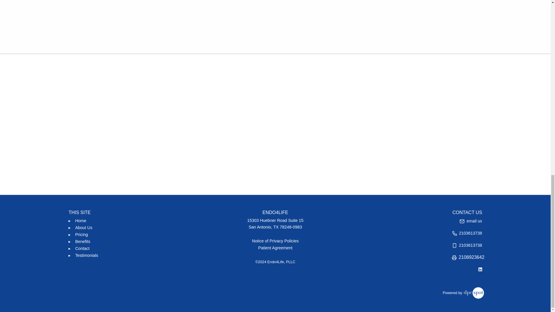 This screenshot has height=312, width=555. I want to click on 2103613738, so click(467, 245).